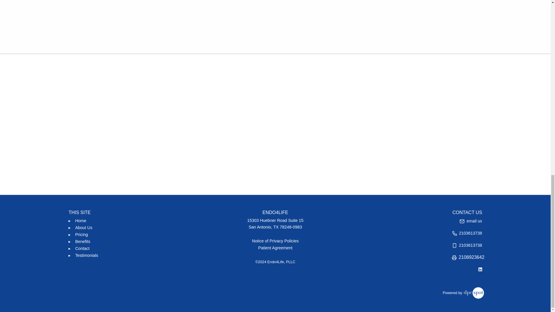 This screenshot has height=312, width=555. I want to click on 2103613738, so click(467, 245).